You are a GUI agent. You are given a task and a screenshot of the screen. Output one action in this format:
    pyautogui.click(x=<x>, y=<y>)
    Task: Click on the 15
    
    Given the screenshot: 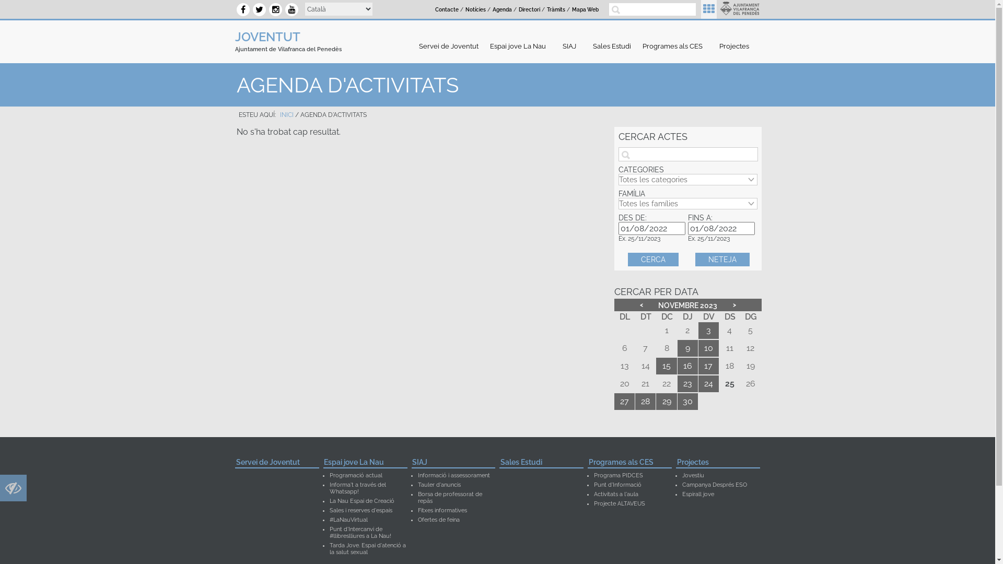 What is the action you would take?
    pyautogui.click(x=667, y=366)
    